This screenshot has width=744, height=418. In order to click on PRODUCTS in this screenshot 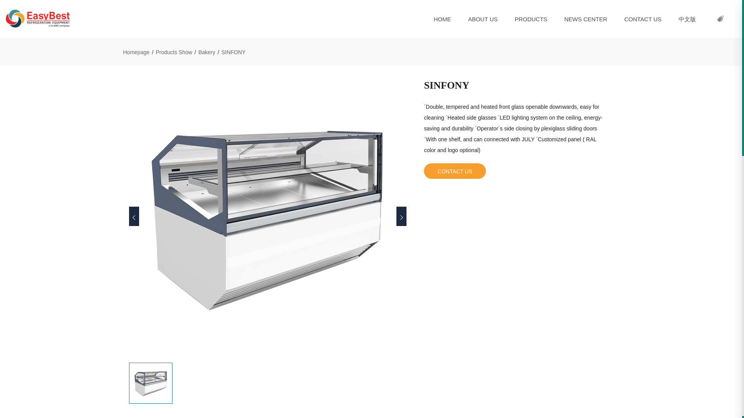, I will do `click(531, 19)`.